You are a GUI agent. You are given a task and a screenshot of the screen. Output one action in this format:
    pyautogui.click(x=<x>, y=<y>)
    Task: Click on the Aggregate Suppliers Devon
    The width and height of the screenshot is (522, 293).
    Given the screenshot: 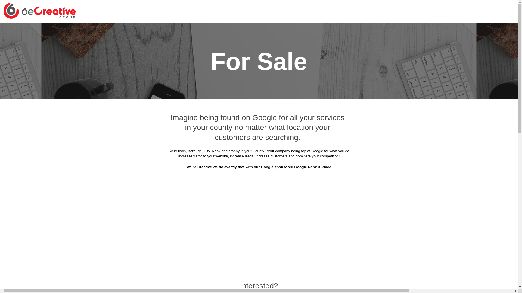 What is the action you would take?
    pyautogui.click(x=237, y=30)
    